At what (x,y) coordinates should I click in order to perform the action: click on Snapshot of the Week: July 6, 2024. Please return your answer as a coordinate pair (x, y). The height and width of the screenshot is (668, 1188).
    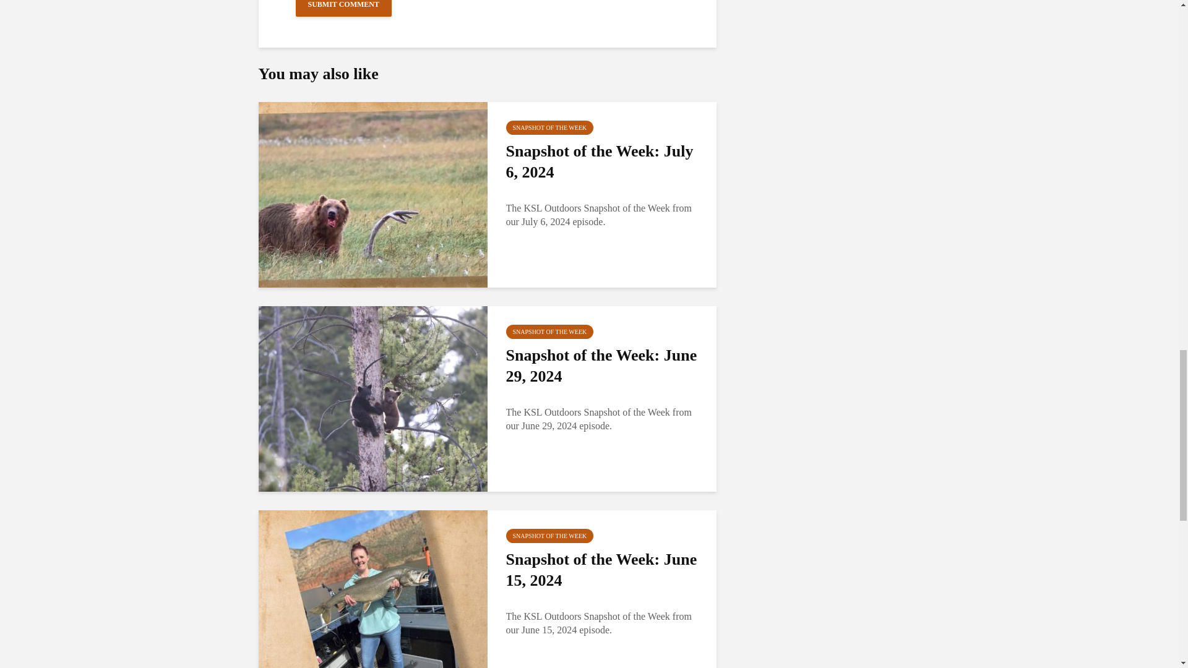
    Looking at the image, I should click on (372, 193).